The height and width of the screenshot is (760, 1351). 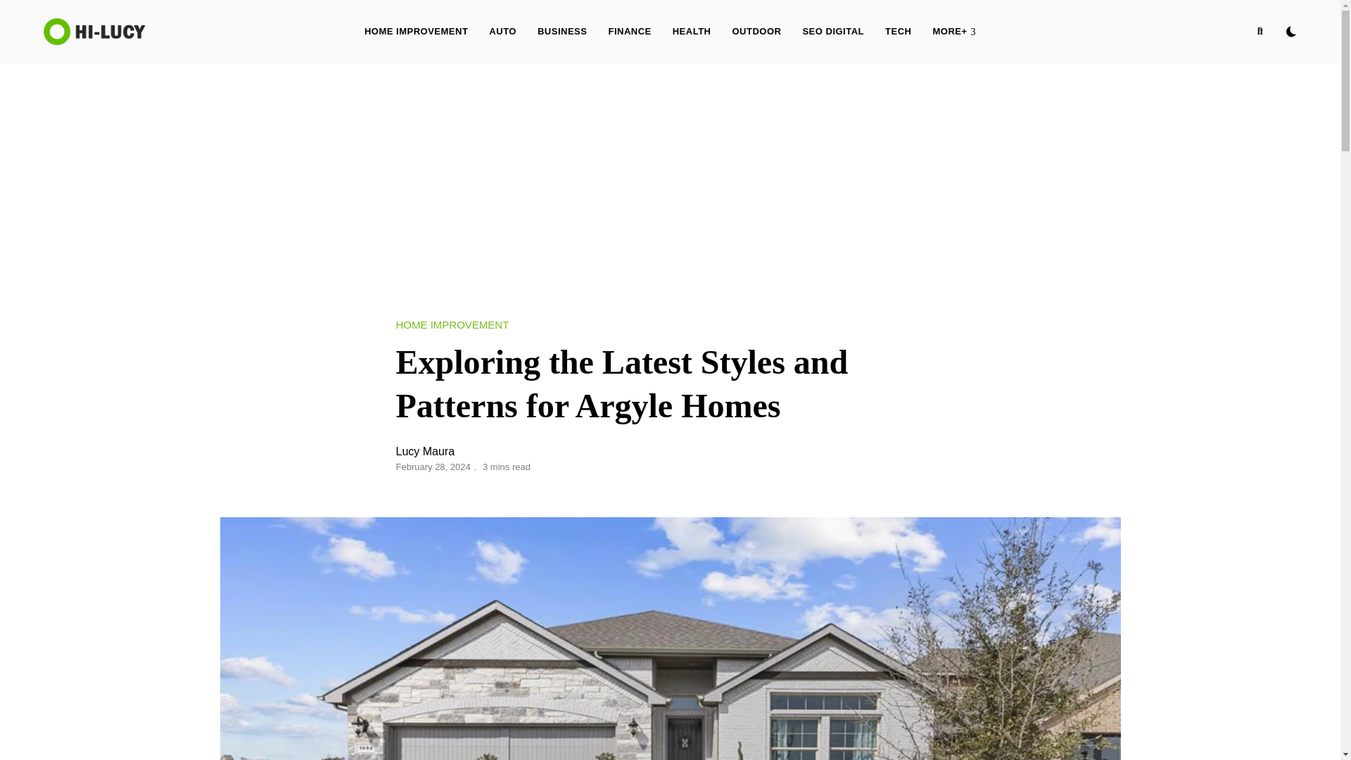 I want to click on HOME IMPROVEMENT, so click(x=452, y=325).